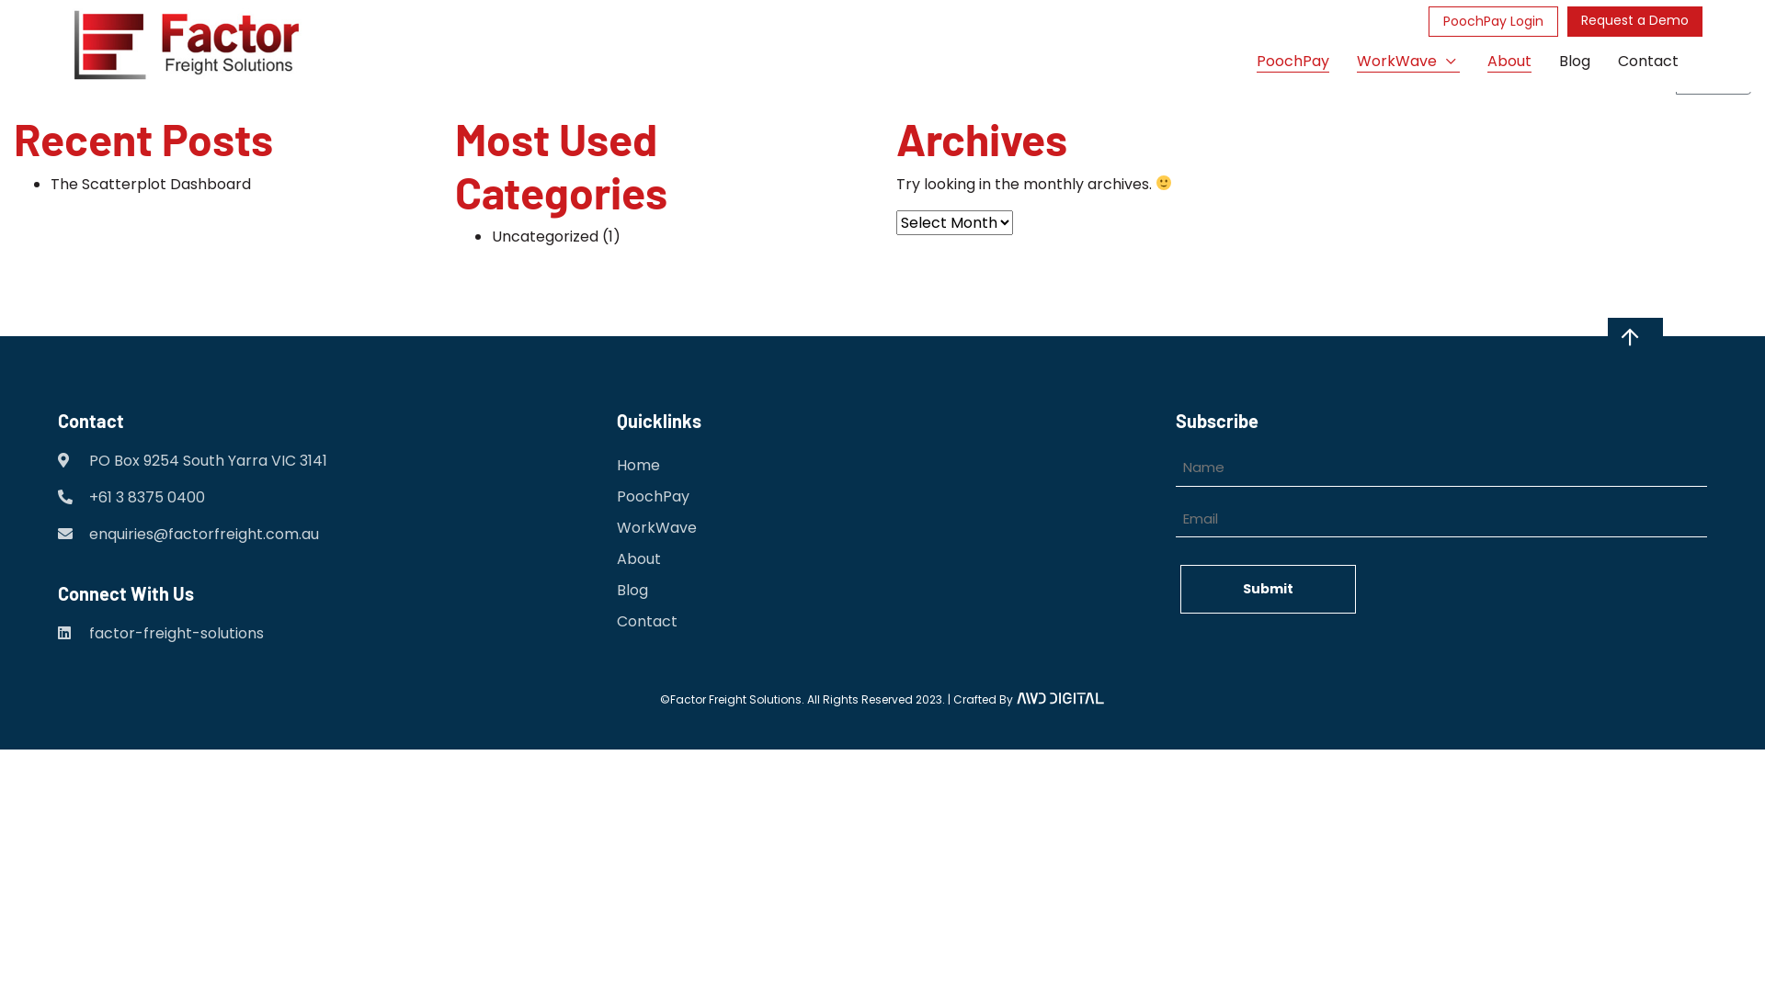 This screenshot has height=992, width=1765. What do you see at coordinates (632, 591) in the screenshot?
I see `Blog` at bounding box center [632, 591].